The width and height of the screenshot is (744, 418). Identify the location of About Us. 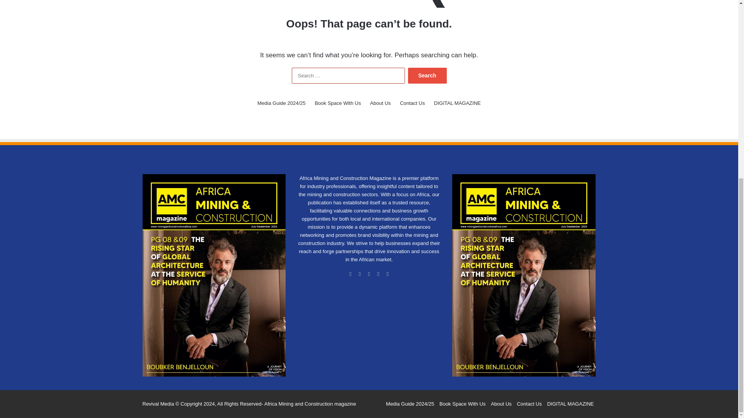
(380, 103).